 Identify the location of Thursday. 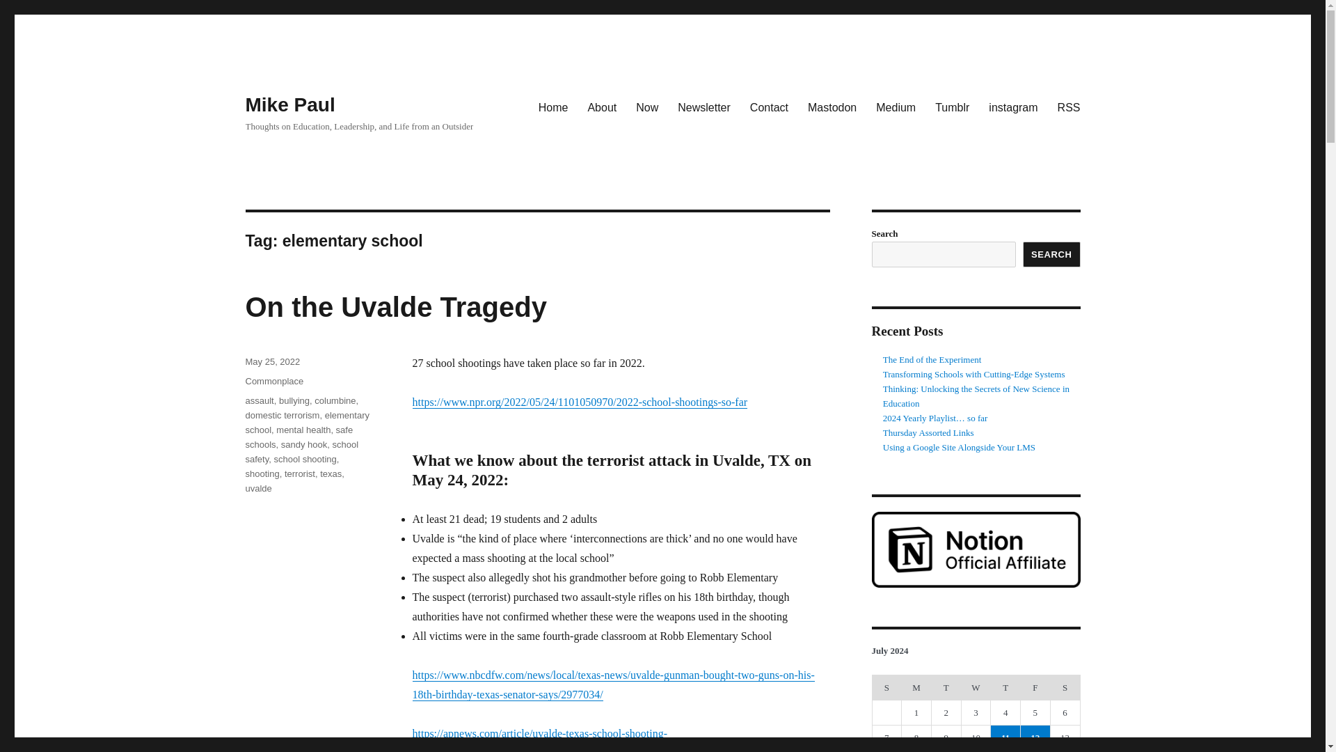
(1005, 687).